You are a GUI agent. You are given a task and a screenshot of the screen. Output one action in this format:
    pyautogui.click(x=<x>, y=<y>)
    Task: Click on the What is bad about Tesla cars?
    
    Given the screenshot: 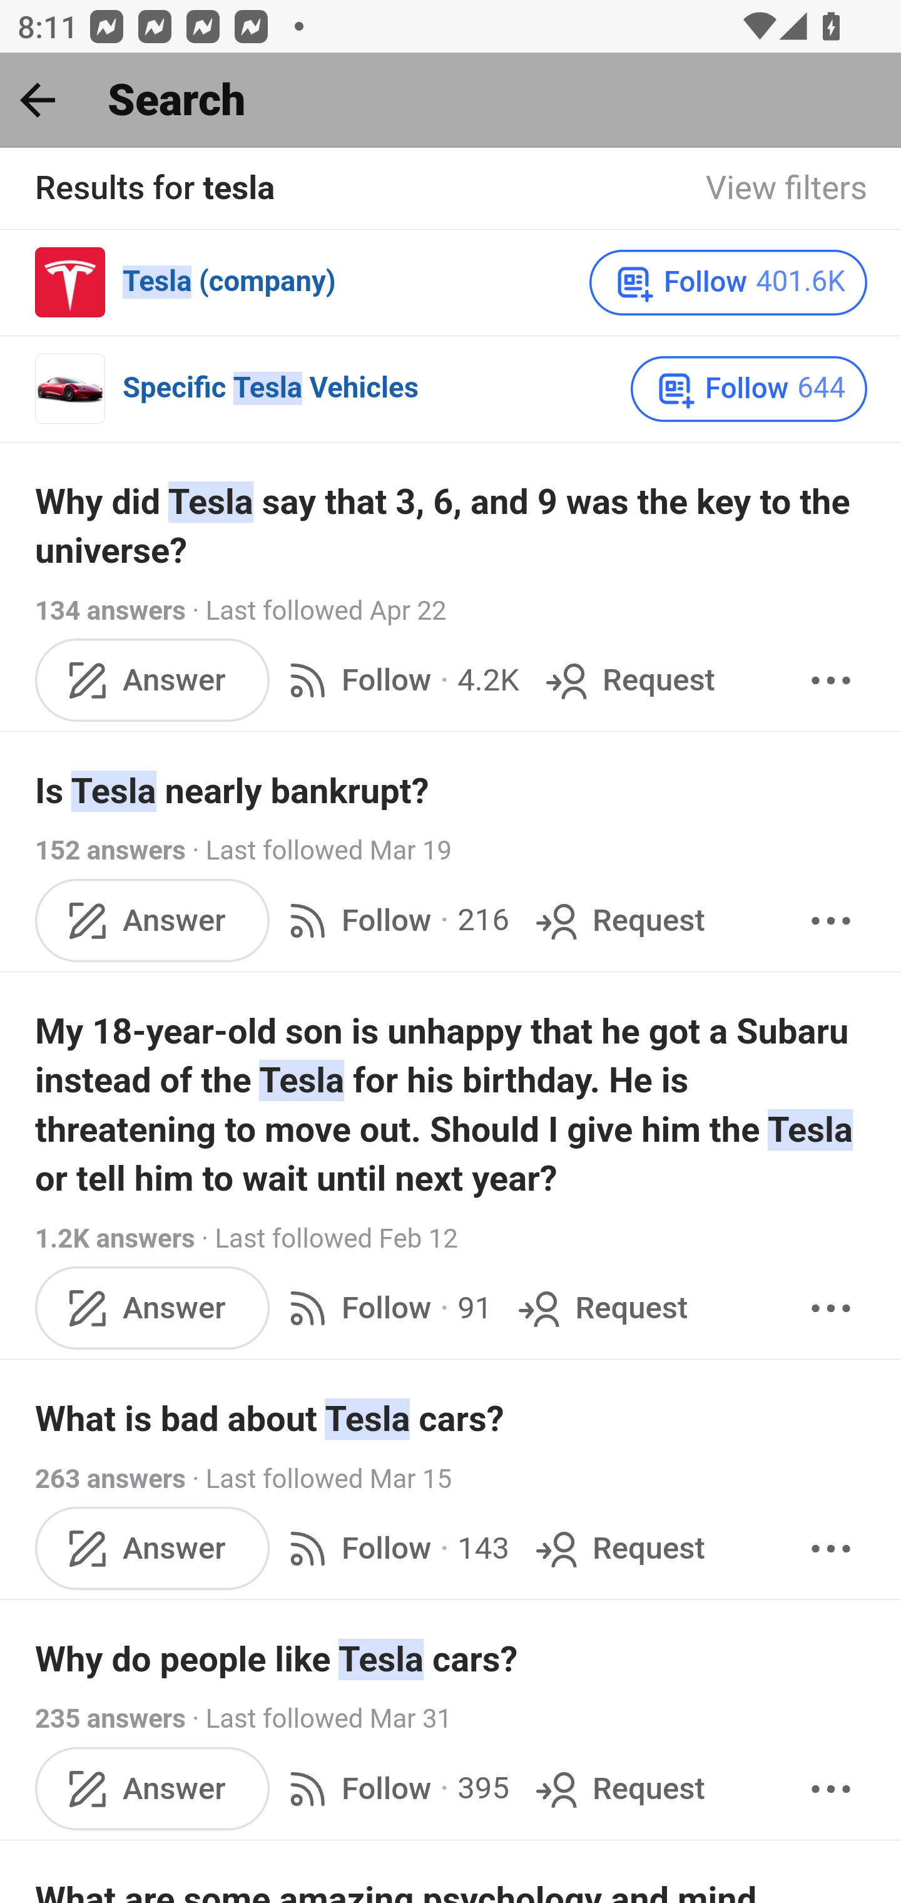 What is the action you would take?
    pyautogui.click(x=452, y=1420)
    